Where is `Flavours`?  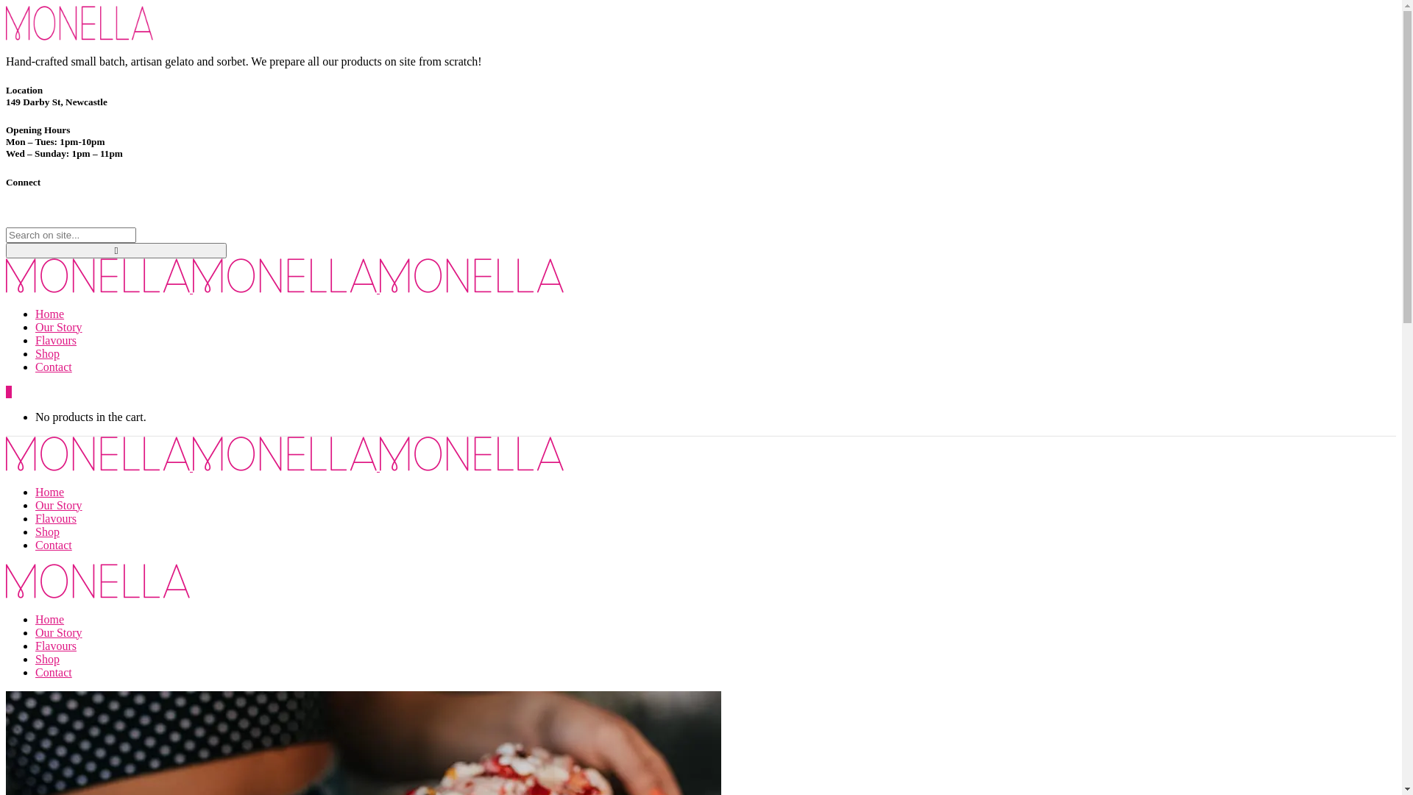
Flavours is located at coordinates (56, 340).